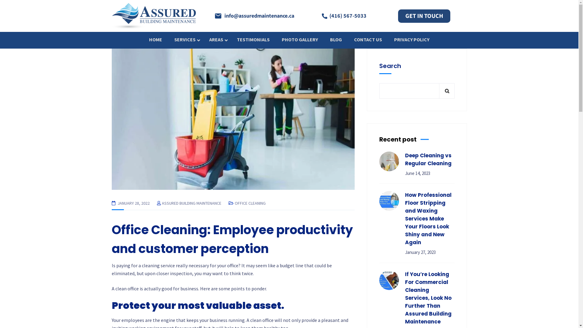 This screenshot has height=328, width=583. I want to click on BLOG, so click(336, 39).